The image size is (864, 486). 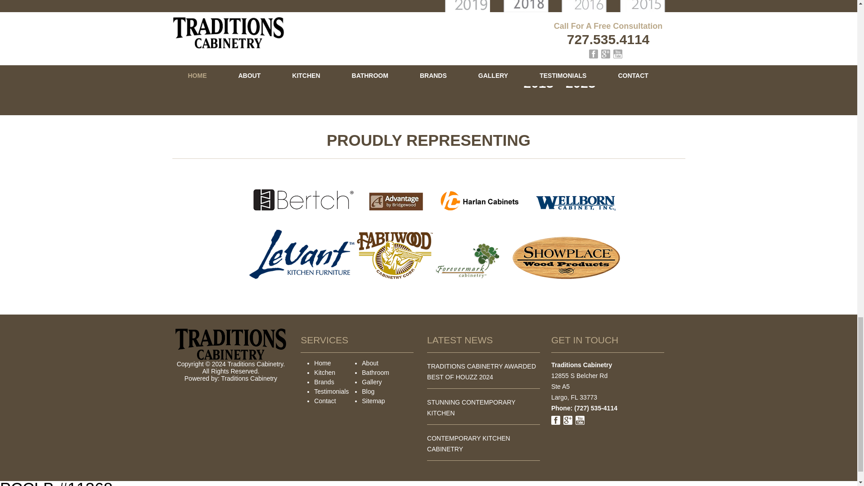 What do you see at coordinates (324, 382) in the screenshot?
I see `Brands` at bounding box center [324, 382].